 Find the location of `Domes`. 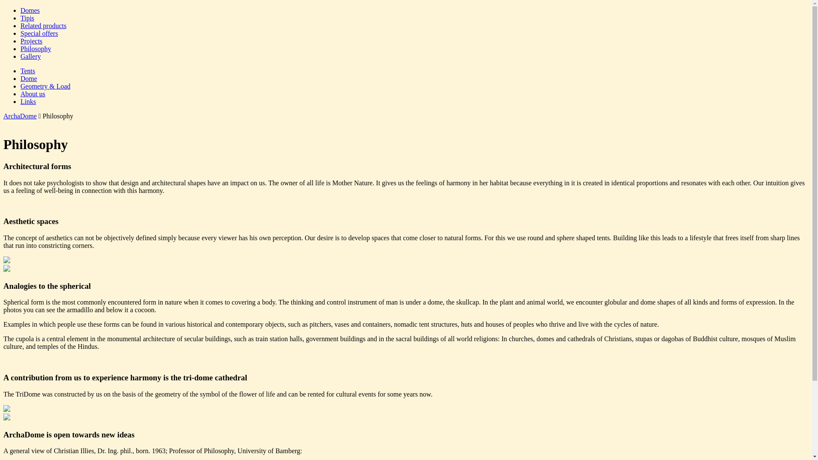

Domes is located at coordinates (30, 10).